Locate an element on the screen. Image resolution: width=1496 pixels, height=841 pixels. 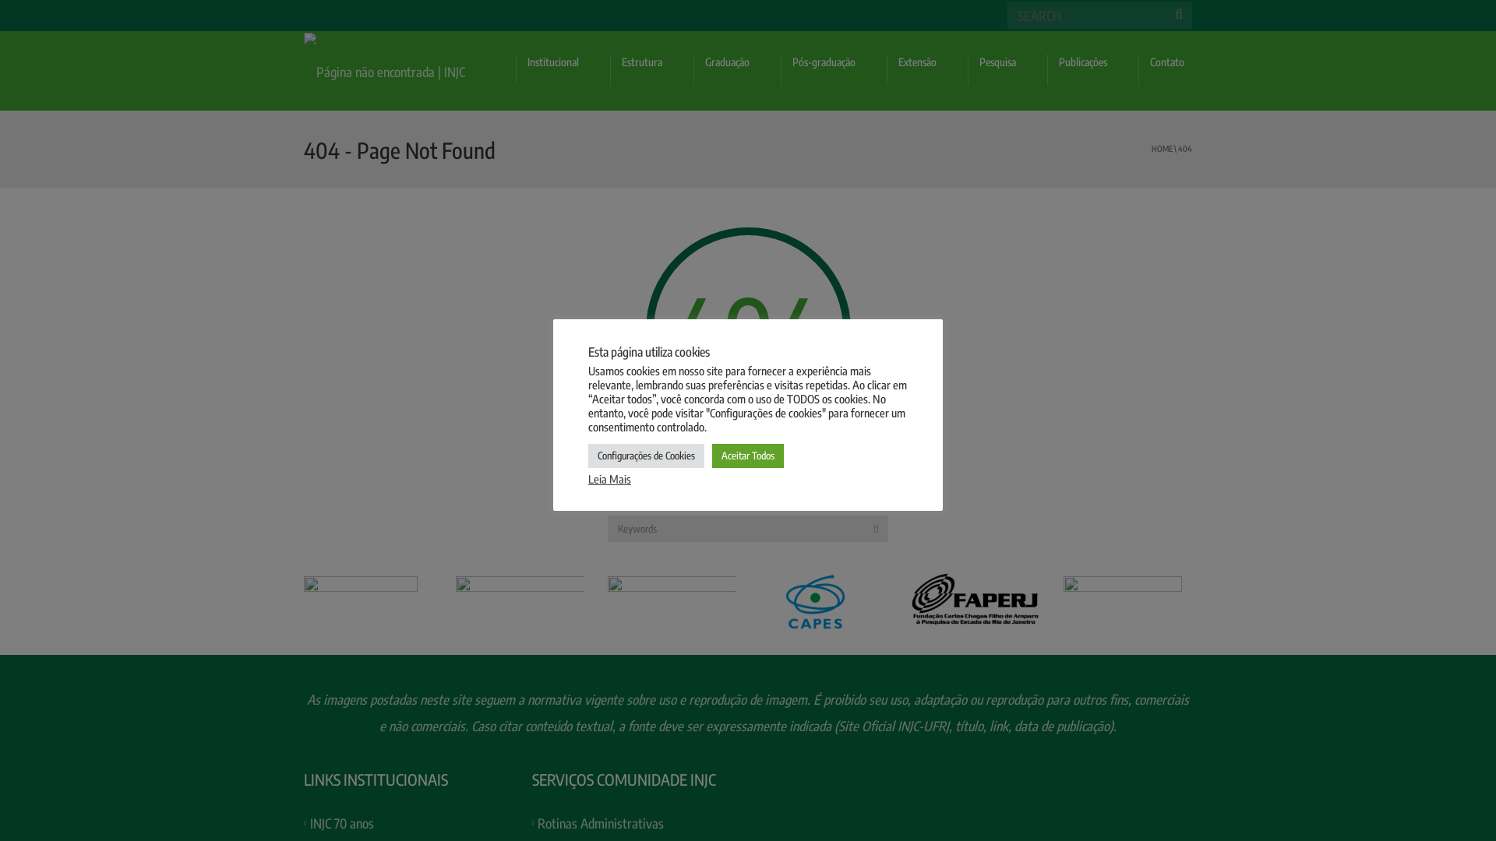
Pesquisar is located at coordinates (41, 19).